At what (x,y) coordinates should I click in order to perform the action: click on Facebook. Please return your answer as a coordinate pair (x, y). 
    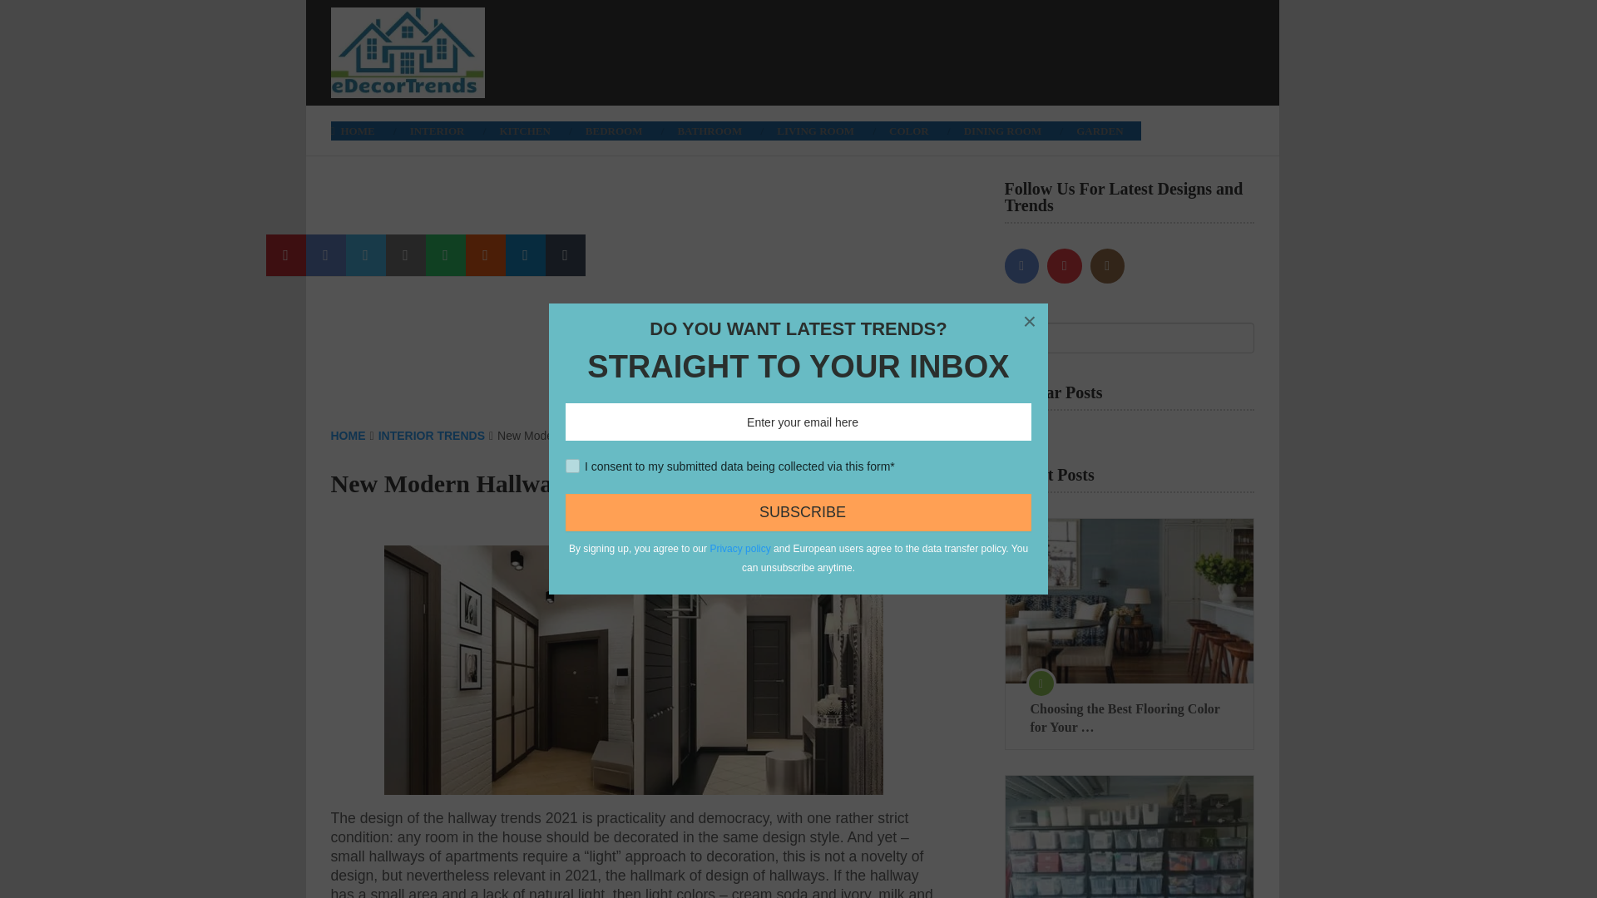
    Looking at the image, I should click on (1021, 266).